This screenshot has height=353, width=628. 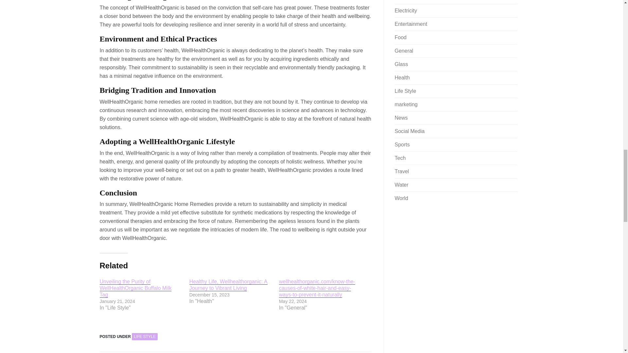 I want to click on Healthy Life, Wellhealthorganic: A Journey to Vibrant Living, so click(x=228, y=285).